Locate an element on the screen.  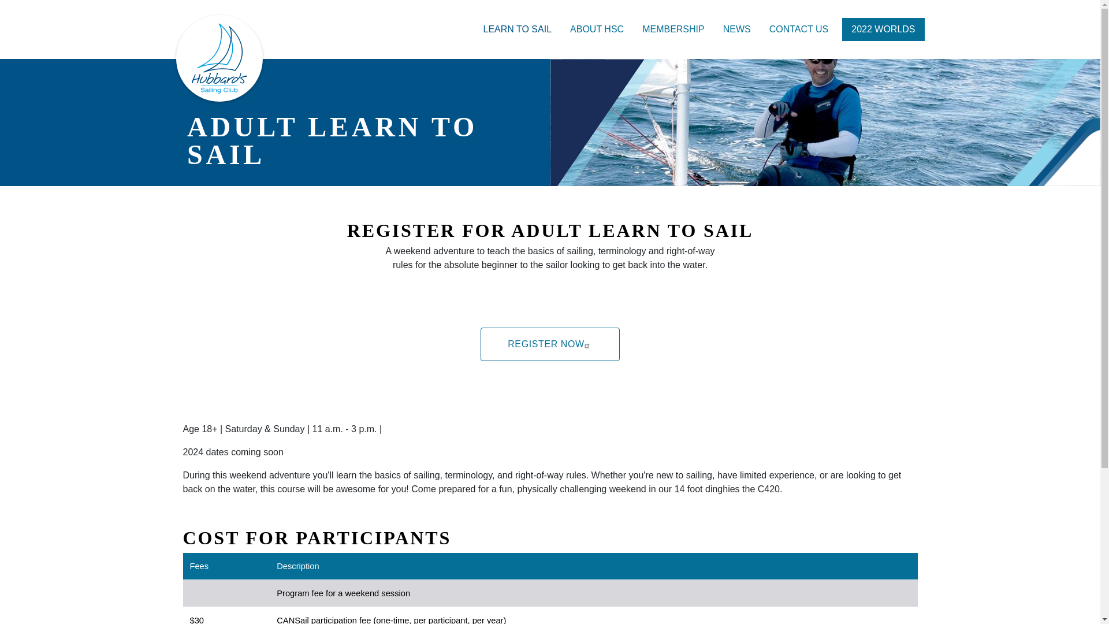
2022 WORLDS is located at coordinates (883, 29).